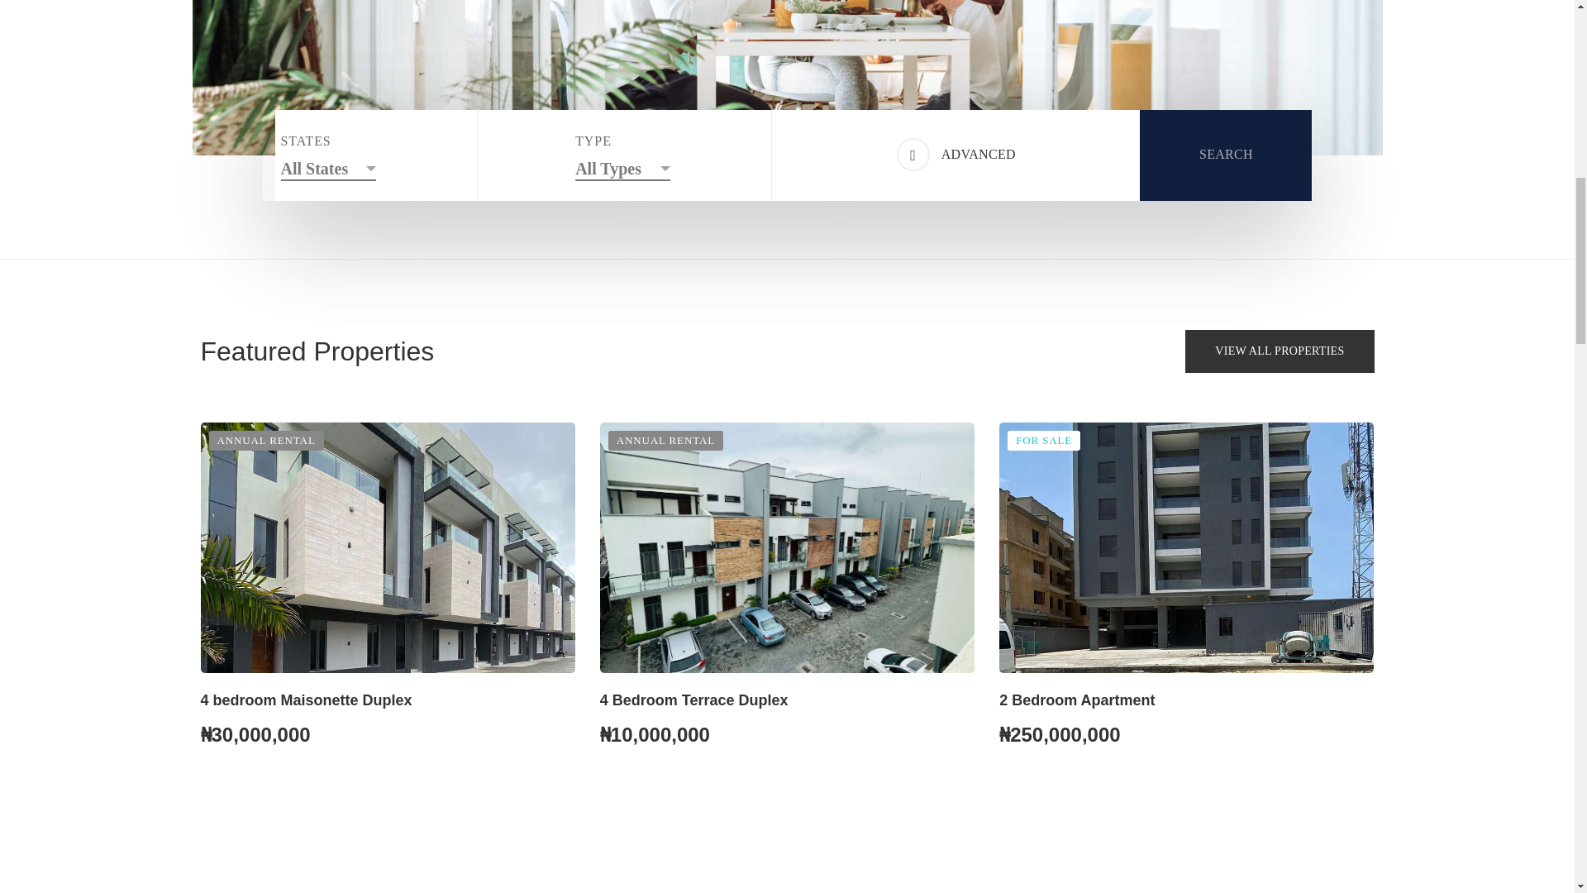 This screenshot has height=893, width=1587. I want to click on All Types, so click(622, 165).